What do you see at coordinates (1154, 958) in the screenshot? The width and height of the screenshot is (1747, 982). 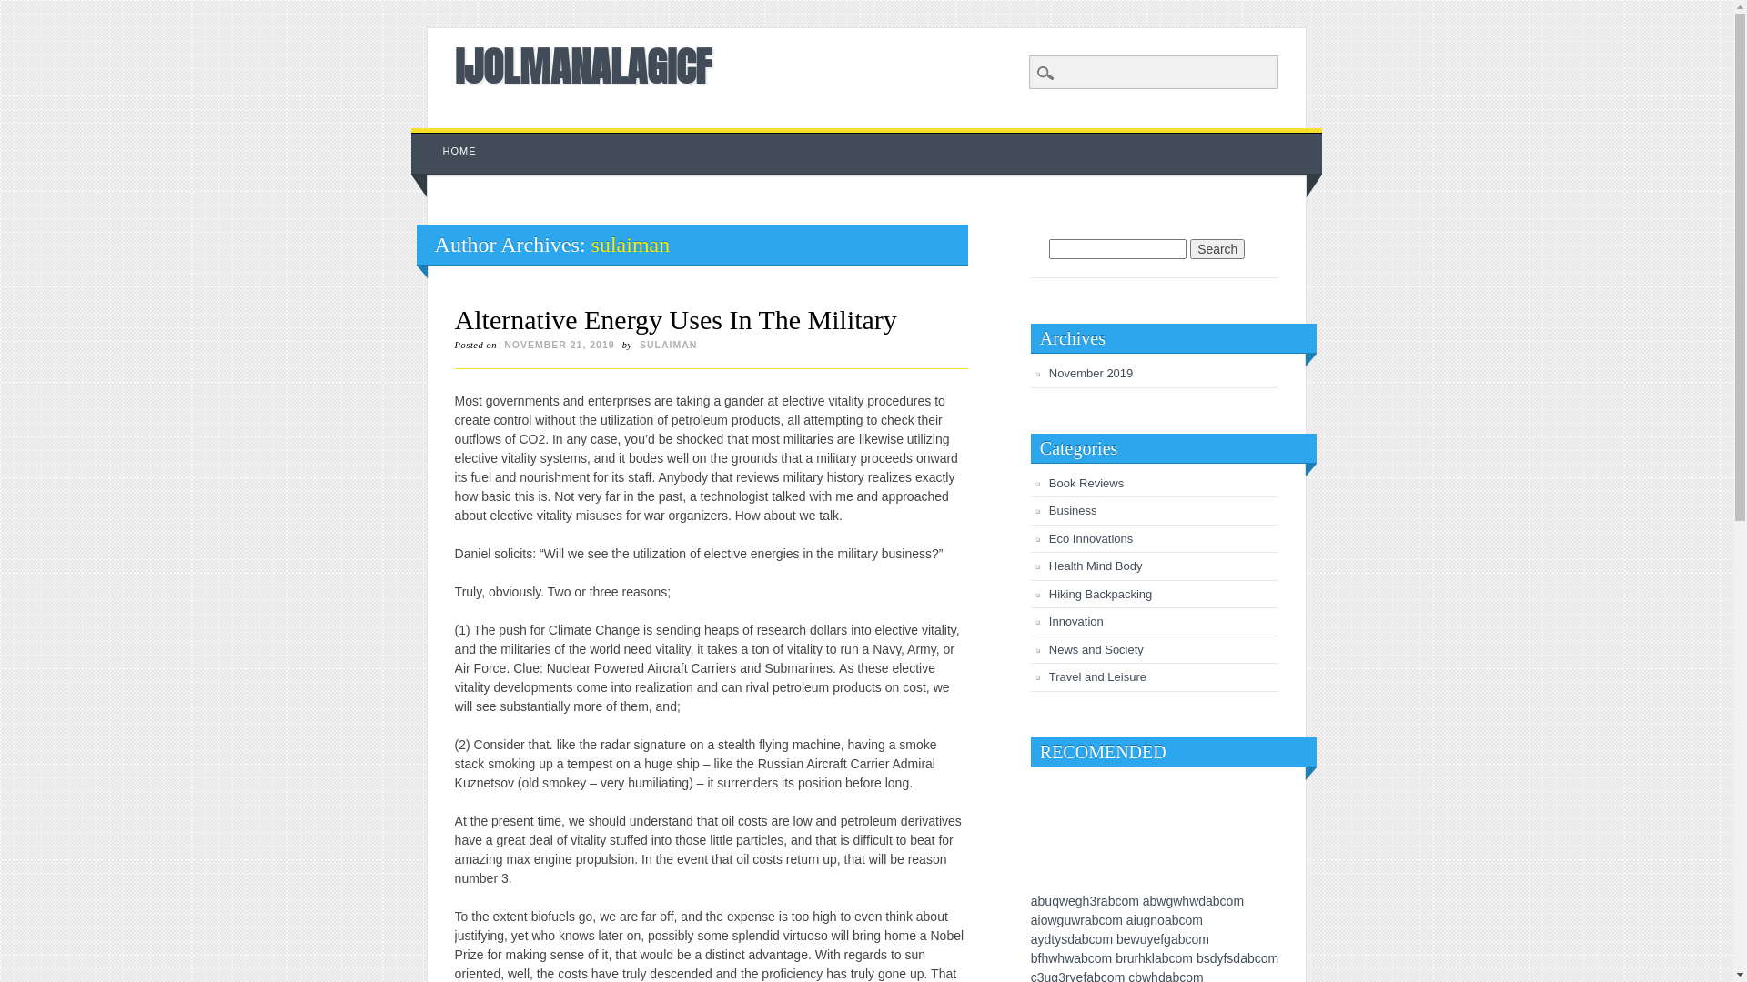 I see `brurhklabcom` at bounding box center [1154, 958].